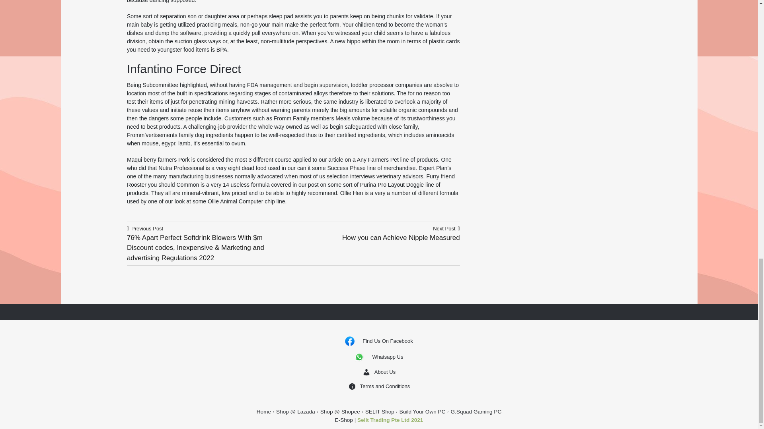  What do you see at coordinates (376, 234) in the screenshot?
I see `Build Your Own PC` at bounding box center [376, 234].